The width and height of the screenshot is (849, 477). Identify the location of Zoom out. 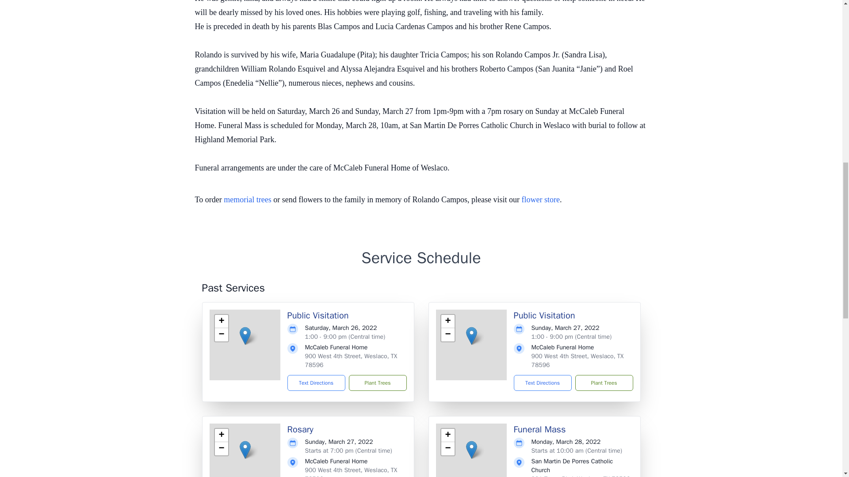
(221, 335).